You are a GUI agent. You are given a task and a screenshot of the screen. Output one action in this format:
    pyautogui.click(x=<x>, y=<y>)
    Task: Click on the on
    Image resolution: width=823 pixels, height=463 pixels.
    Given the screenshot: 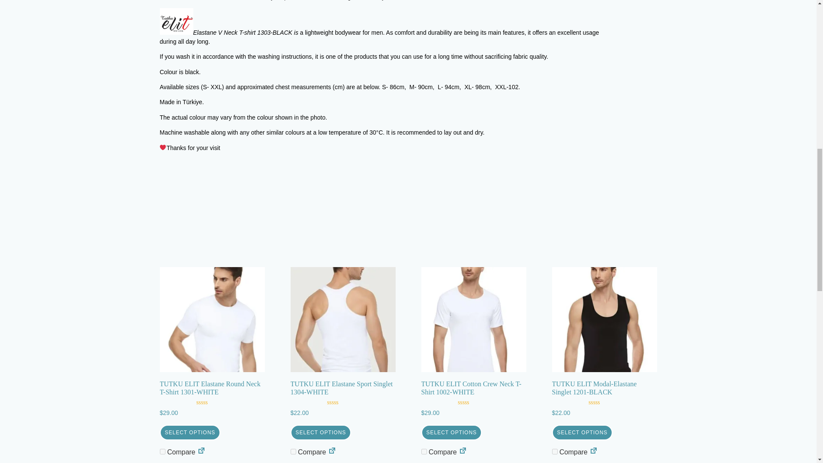 What is the action you would take?
    pyautogui.click(x=555, y=451)
    